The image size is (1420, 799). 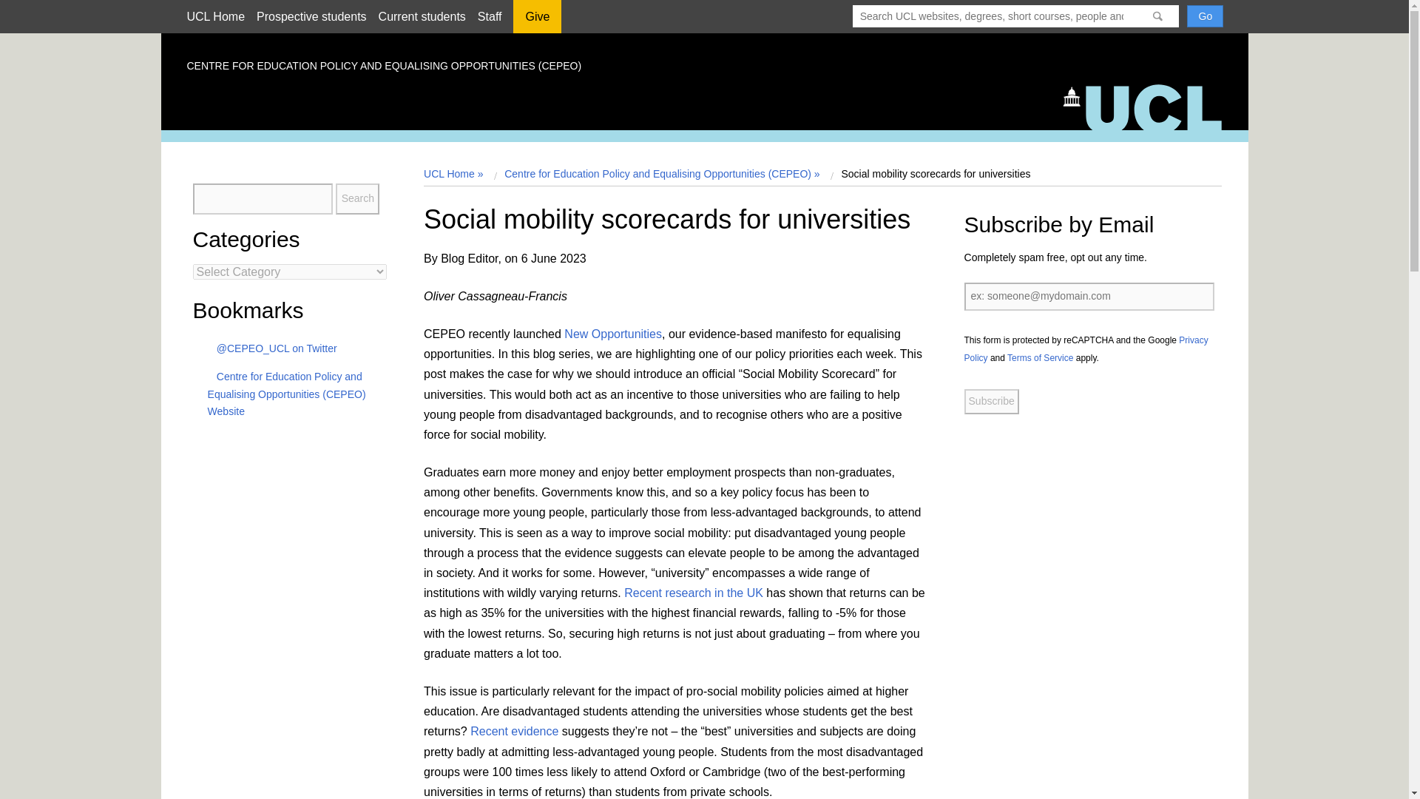 What do you see at coordinates (490, 16) in the screenshot?
I see `Staff` at bounding box center [490, 16].